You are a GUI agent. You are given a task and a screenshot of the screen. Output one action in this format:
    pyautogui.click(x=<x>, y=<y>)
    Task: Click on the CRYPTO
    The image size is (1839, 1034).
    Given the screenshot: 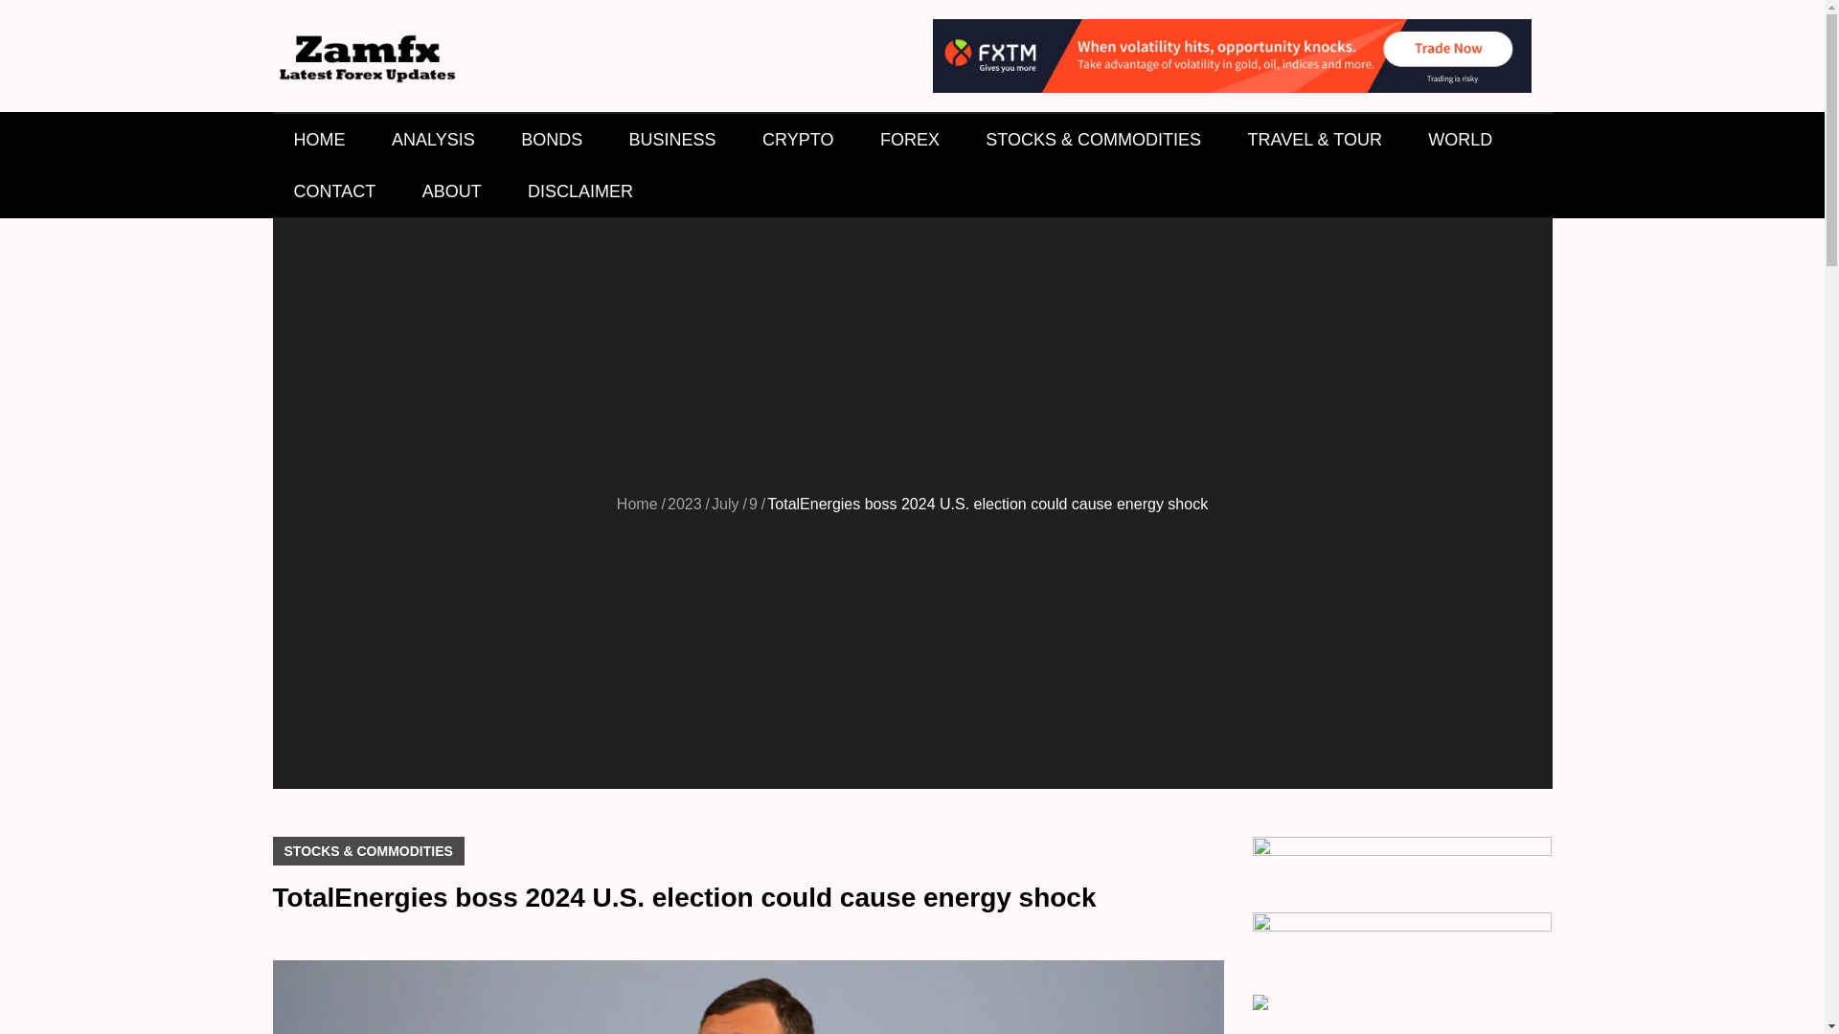 What is the action you would take?
    pyautogui.click(x=797, y=139)
    